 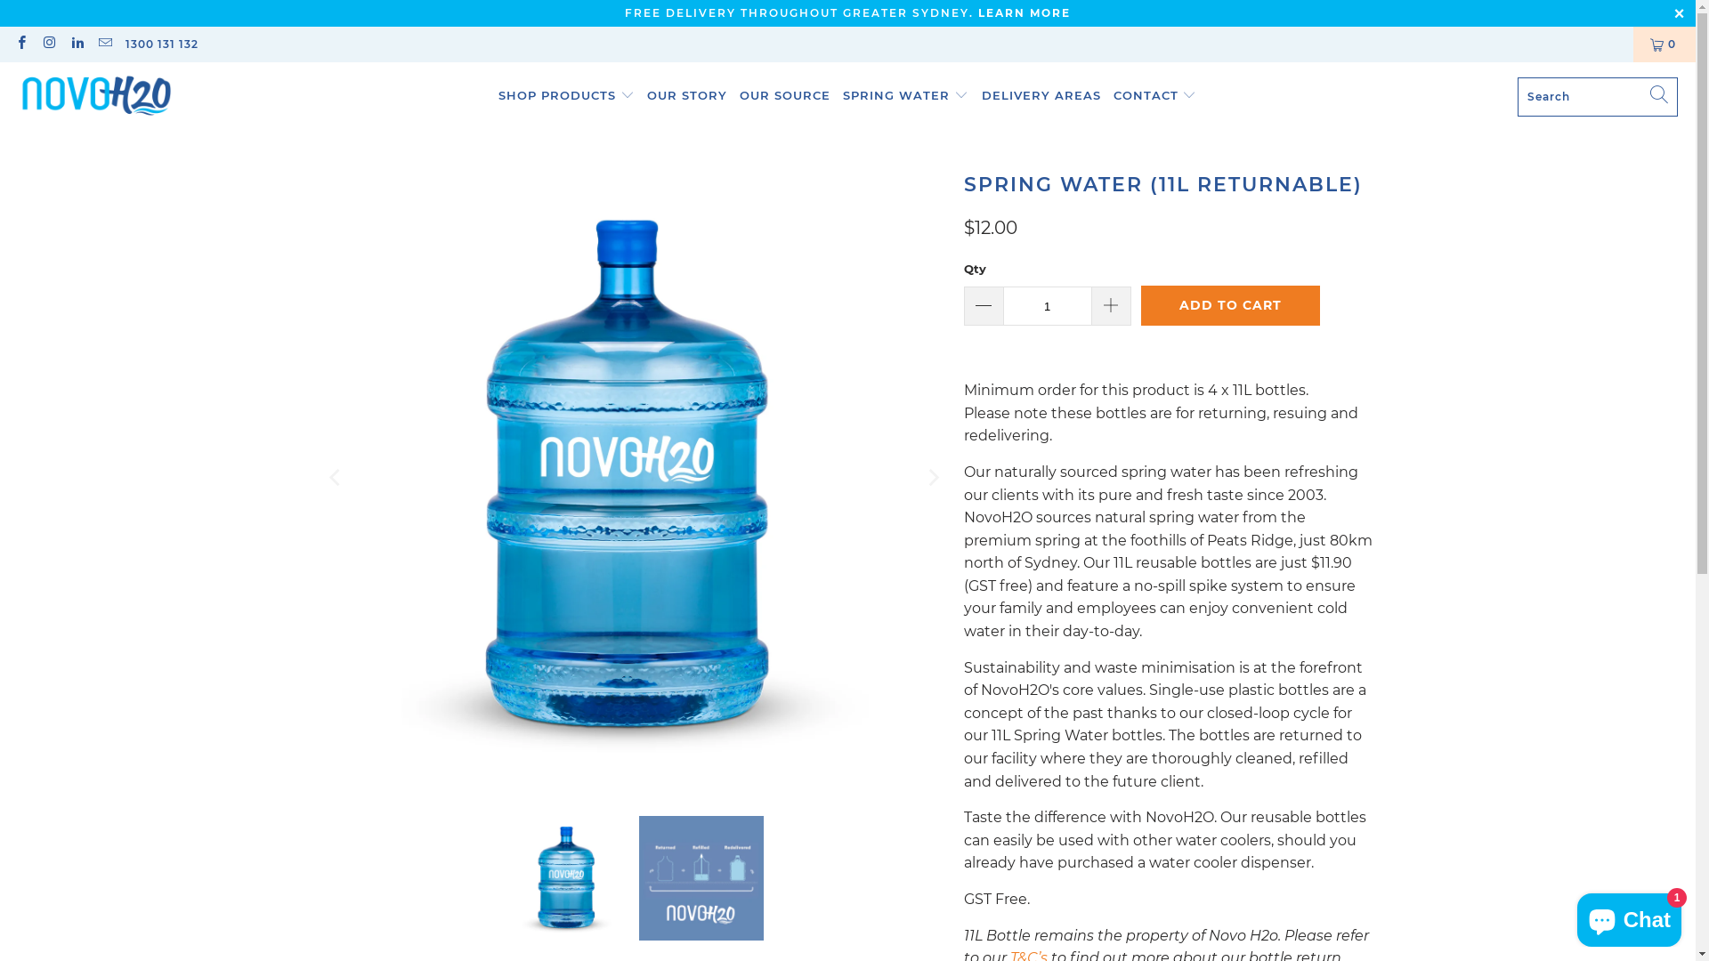 What do you see at coordinates (785, 96) in the screenshot?
I see `OUR SOURCE` at bounding box center [785, 96].